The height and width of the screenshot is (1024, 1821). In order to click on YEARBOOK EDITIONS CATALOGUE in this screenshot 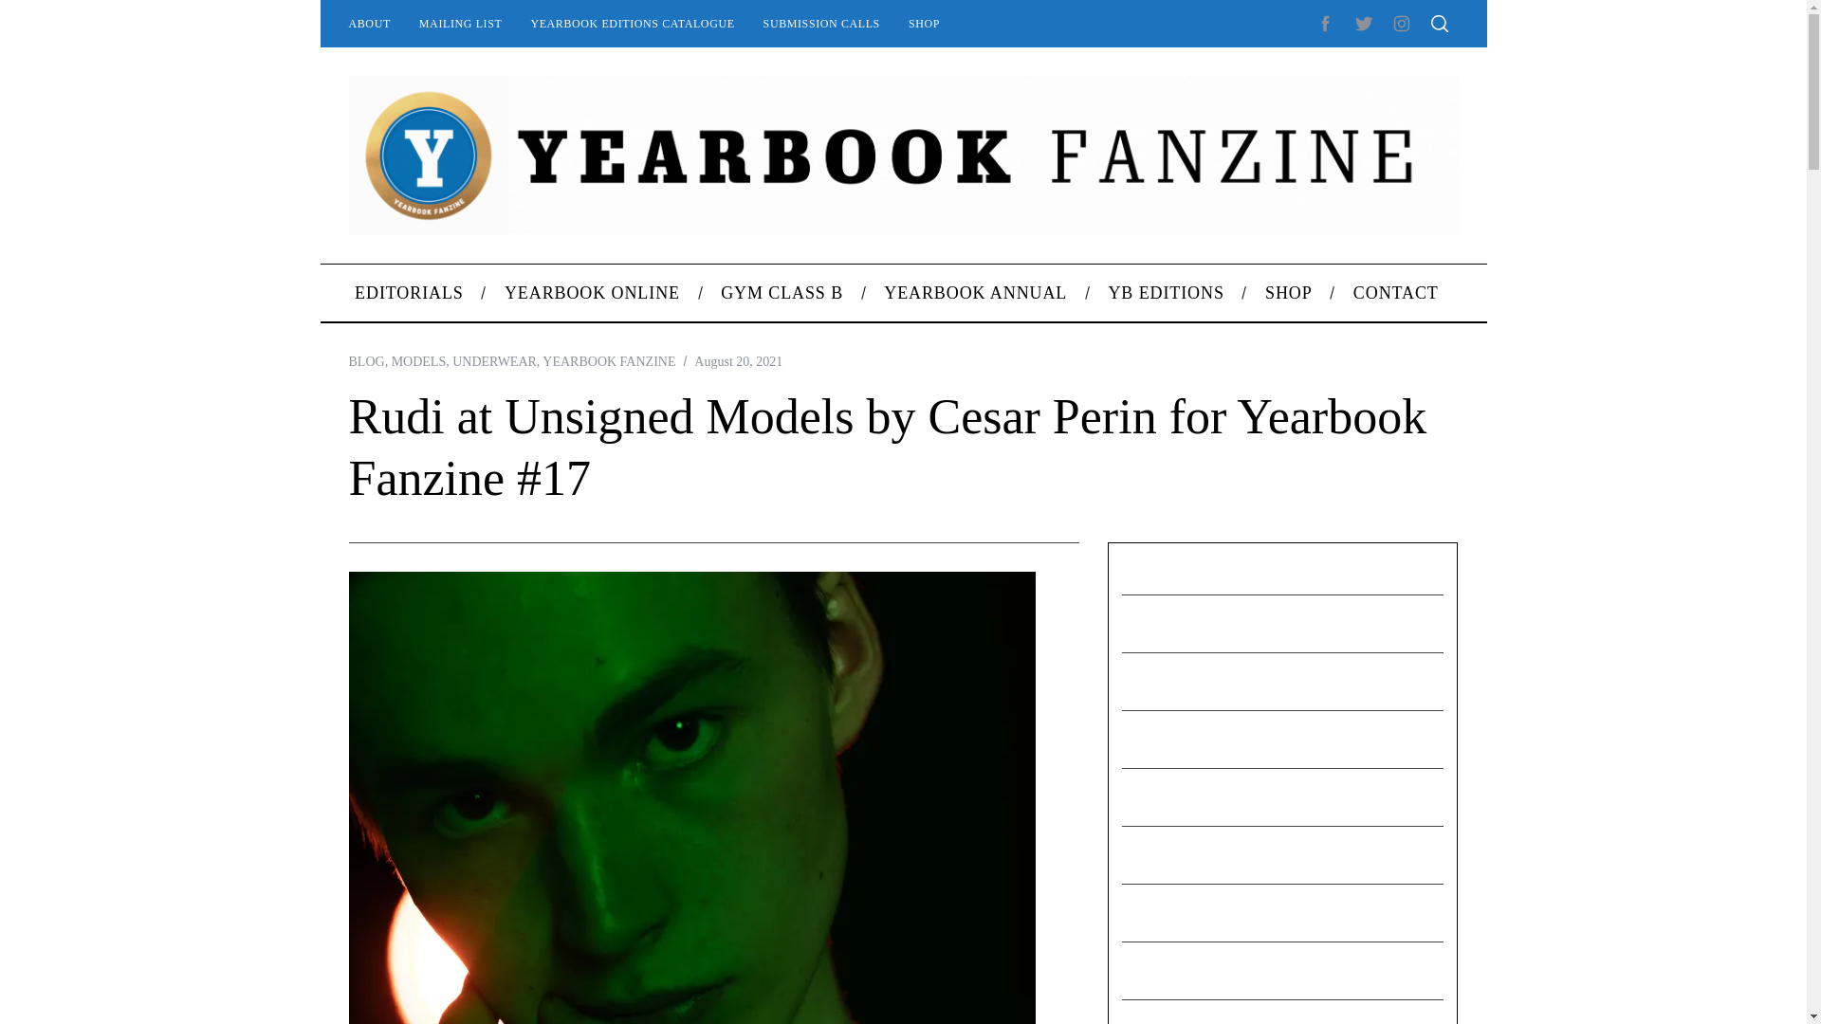, I will do `click(632, 23)`.